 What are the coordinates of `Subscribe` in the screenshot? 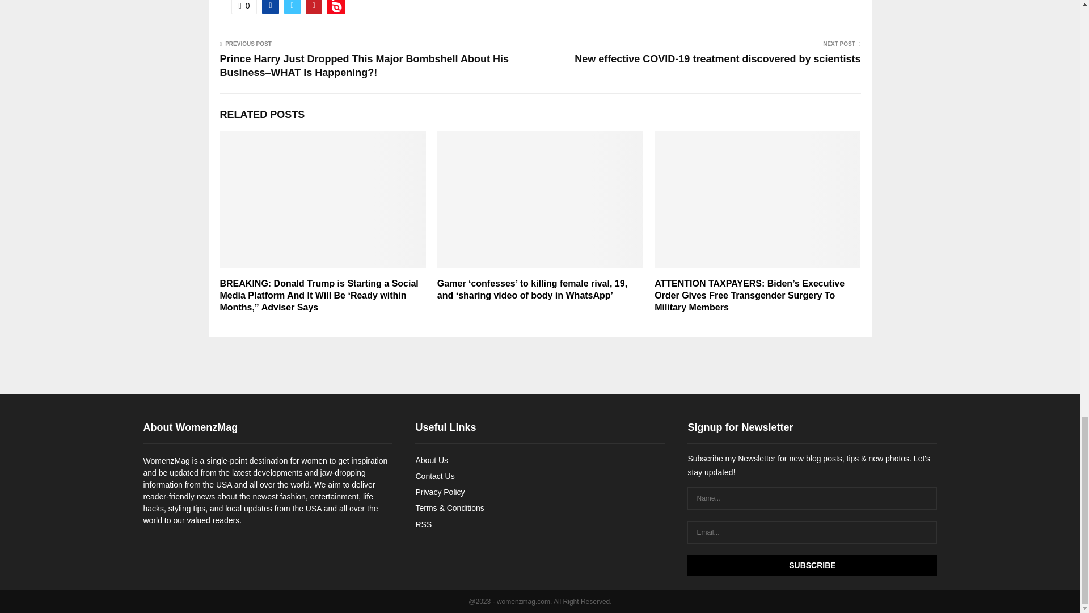 It's located at (812, 565).